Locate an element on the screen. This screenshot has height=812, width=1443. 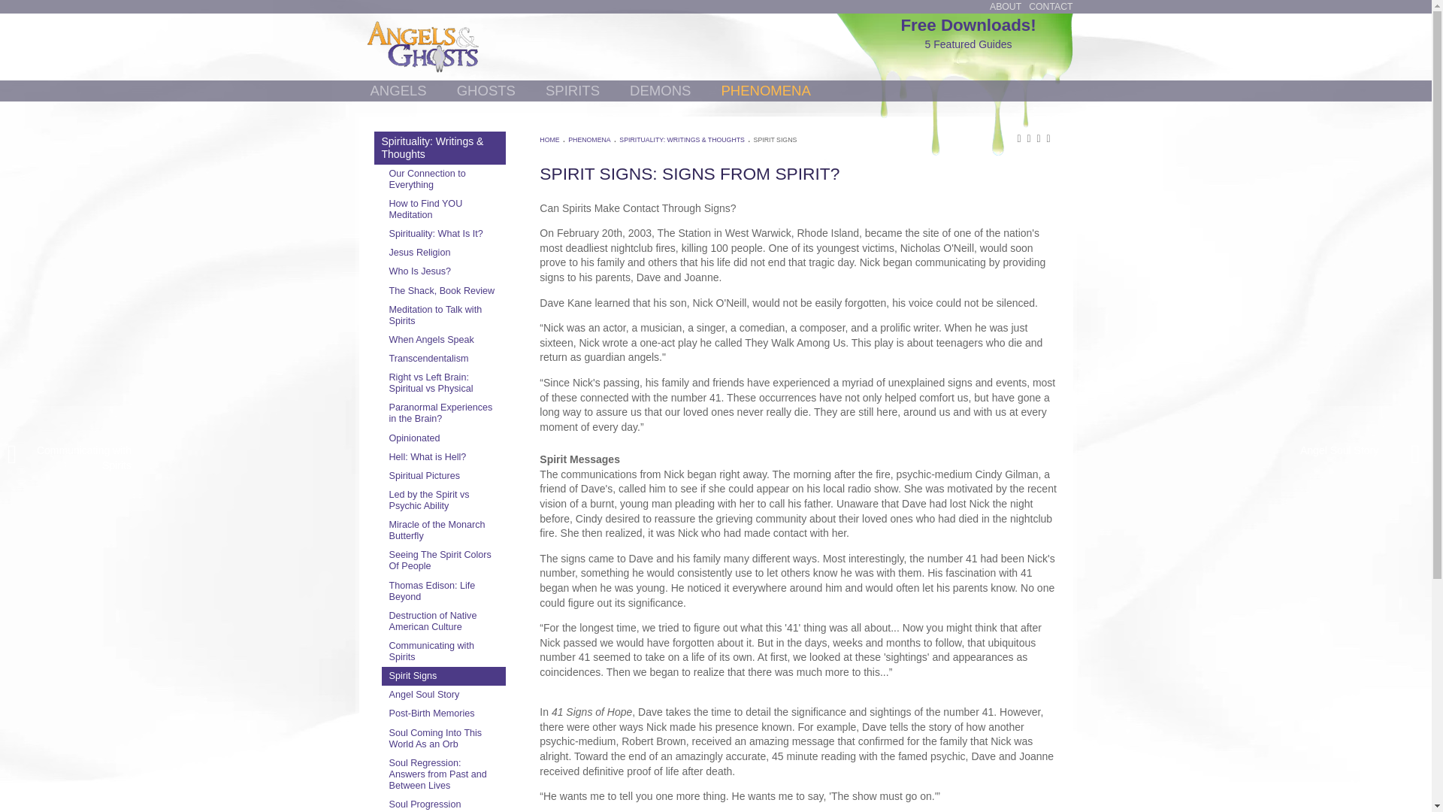
Communicating with Spirits is located at coordinates (443, 695).